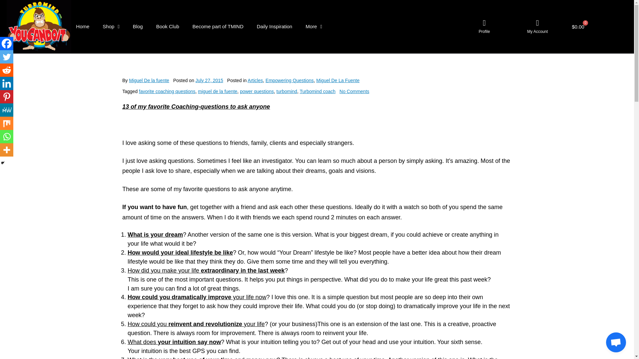  What do you see at coordinates (138, 27) in the screenshot?
I see `Blog` at bounding box center [138, 27].